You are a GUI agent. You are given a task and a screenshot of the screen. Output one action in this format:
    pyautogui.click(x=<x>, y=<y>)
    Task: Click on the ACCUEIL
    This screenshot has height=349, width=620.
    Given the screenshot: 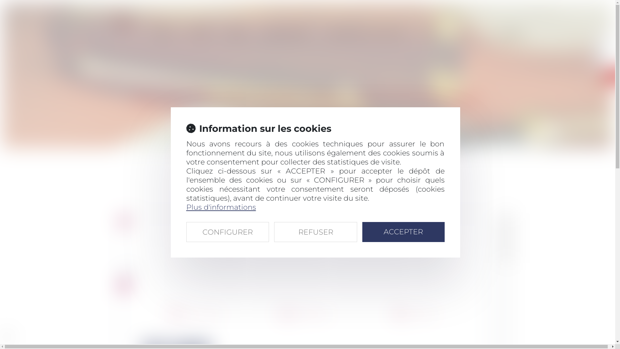 What is the action you would take?
    pyautogui.click(x=164, y=33)
    